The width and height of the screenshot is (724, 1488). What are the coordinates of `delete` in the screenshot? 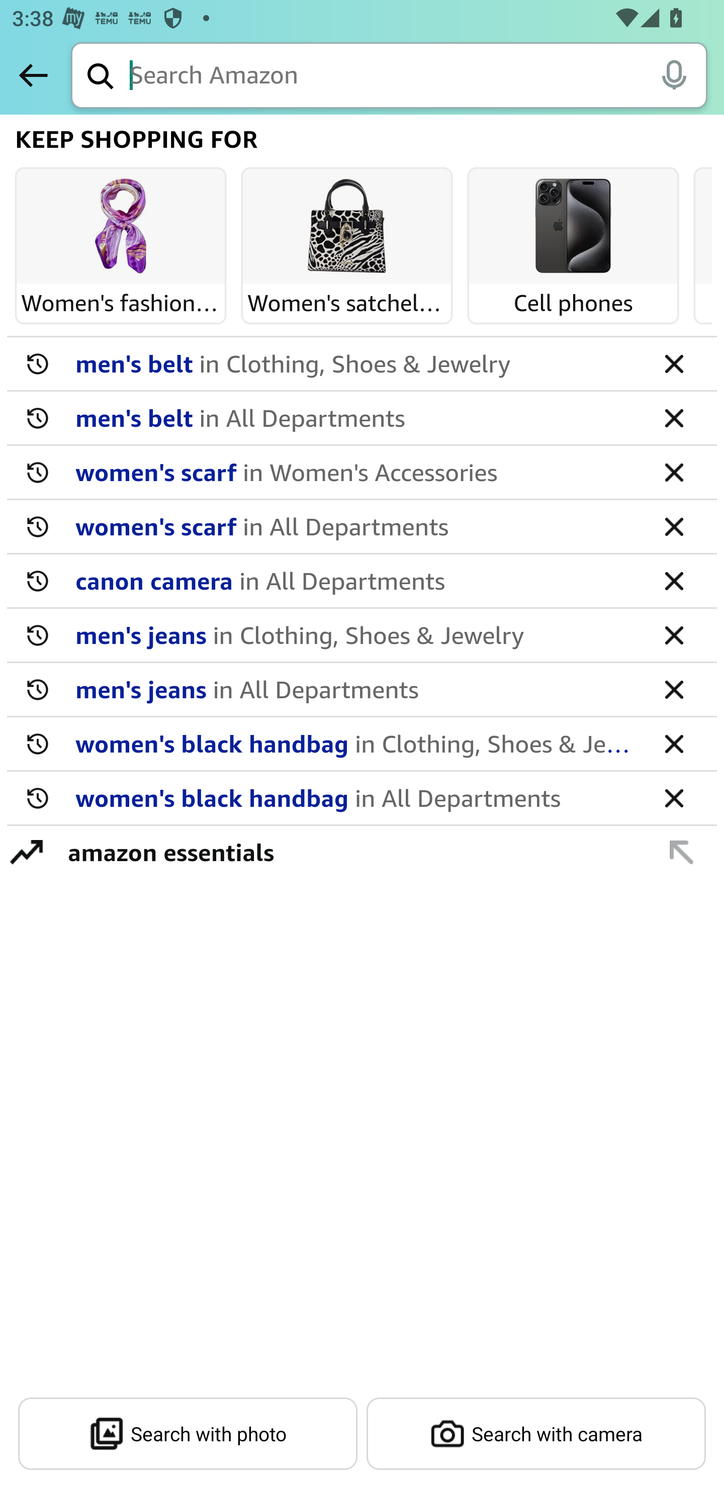 It's located at (674, 743).